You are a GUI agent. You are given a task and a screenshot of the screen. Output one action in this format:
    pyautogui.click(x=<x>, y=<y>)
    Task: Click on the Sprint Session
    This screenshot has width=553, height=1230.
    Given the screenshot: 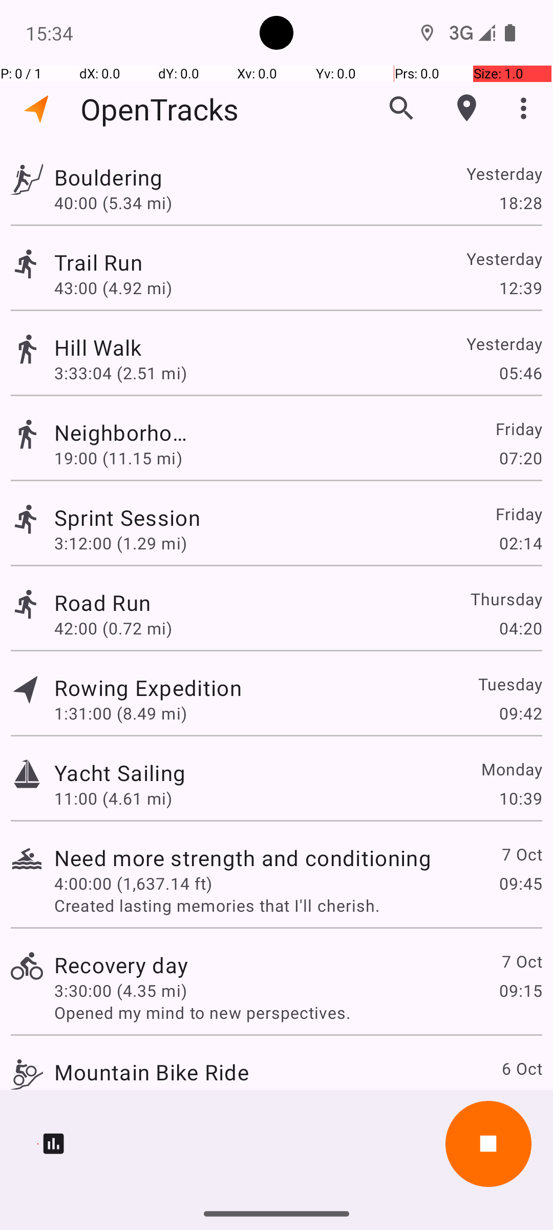 What is the action you would take?
    pyautogui.click(x=152, y=518)
    